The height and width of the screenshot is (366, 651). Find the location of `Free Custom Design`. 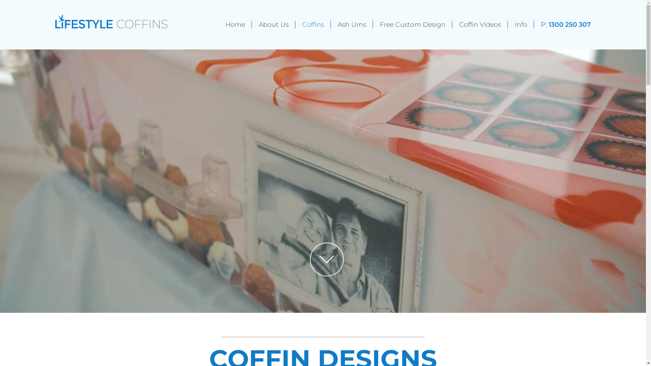

Free Custom Design is located at coordinates (413, 25).